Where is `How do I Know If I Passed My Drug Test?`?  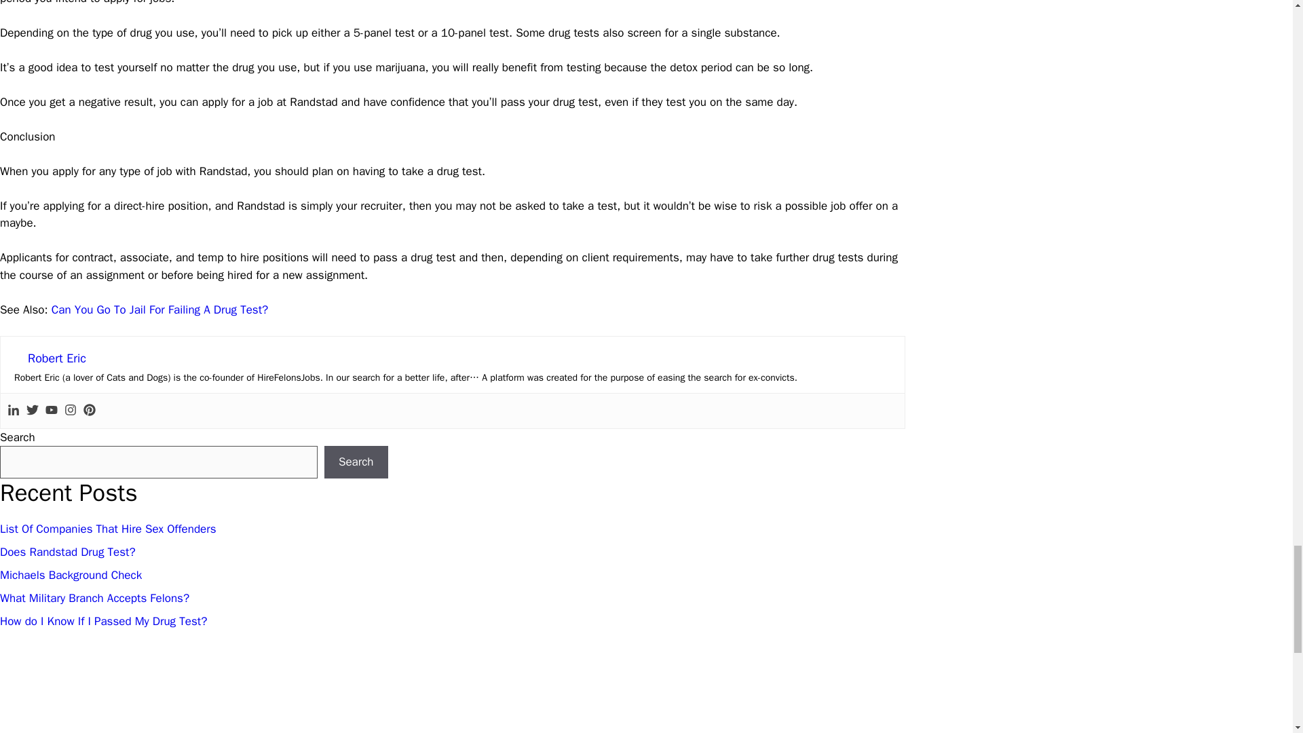
How do I Know If I Passed My Drug Test? is located at coordinates (103, 621).